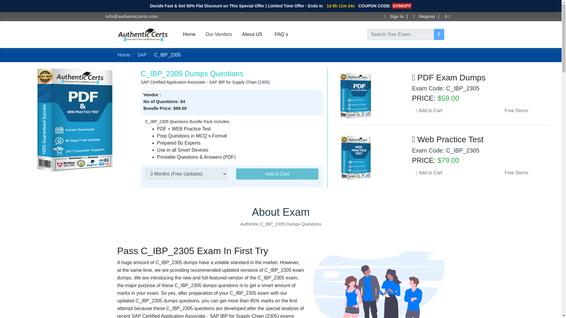 The width and height of the screenshot is (566, 318). Describe the element at coordinates (219, 34) in the screenshot. I see `Our Vendors` at that location.